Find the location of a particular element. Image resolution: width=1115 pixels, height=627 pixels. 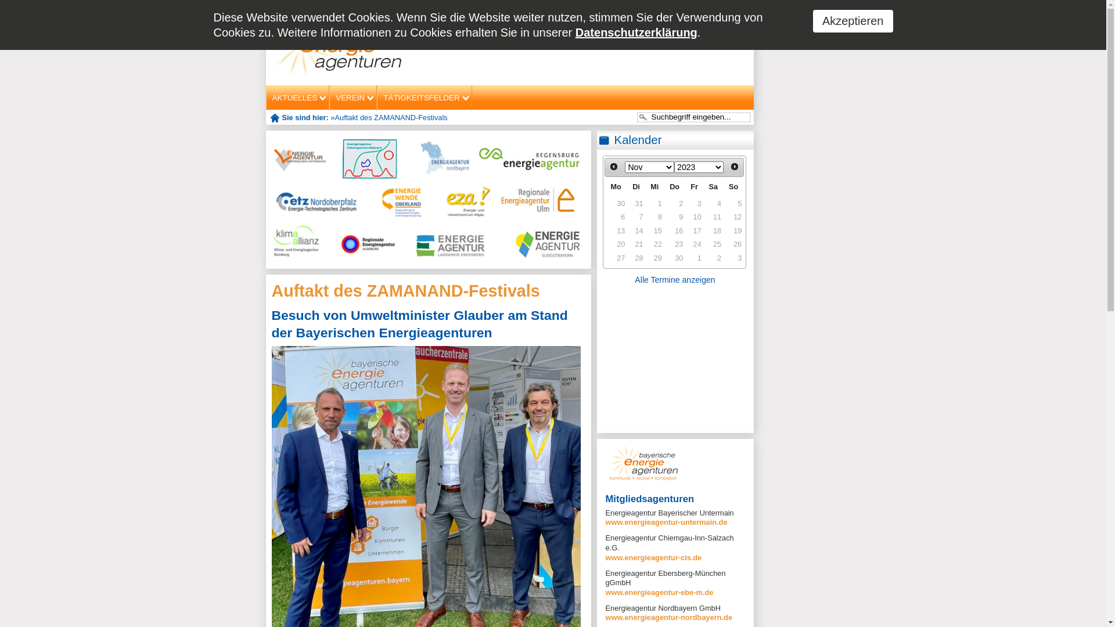

www.energieagentur-cis.de is located at coordinates (653, 557).